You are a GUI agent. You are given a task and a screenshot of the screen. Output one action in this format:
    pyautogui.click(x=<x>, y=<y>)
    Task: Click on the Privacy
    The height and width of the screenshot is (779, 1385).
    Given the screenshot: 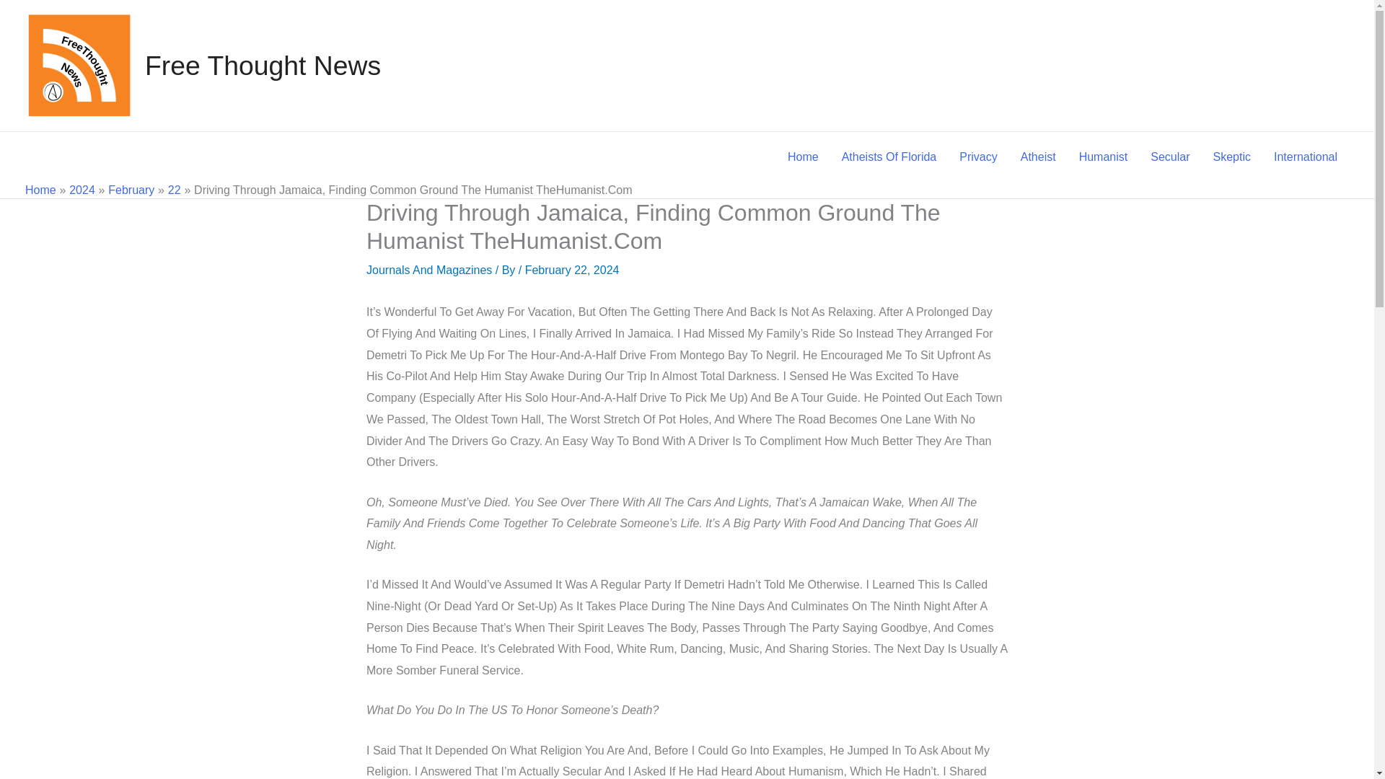 What is the action you would take?
    pyautogui.click(x=977, y=157)
    